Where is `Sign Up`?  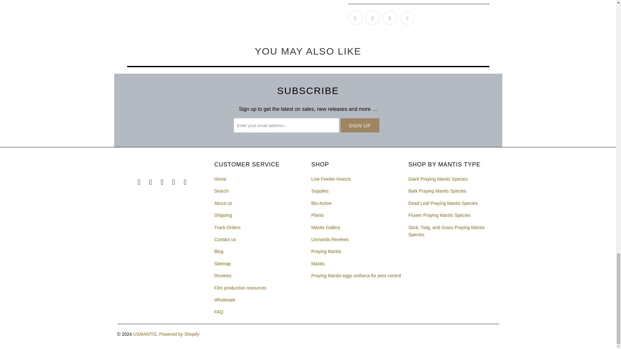 Sign Up is located at coordinates (360, 125).